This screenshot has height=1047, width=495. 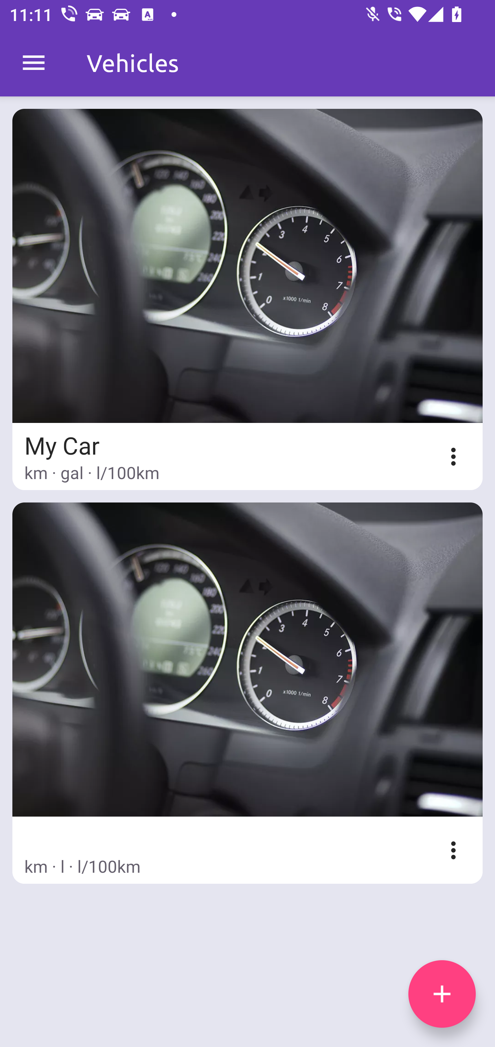 I want to click on add icon, so click(x=442, y=994).